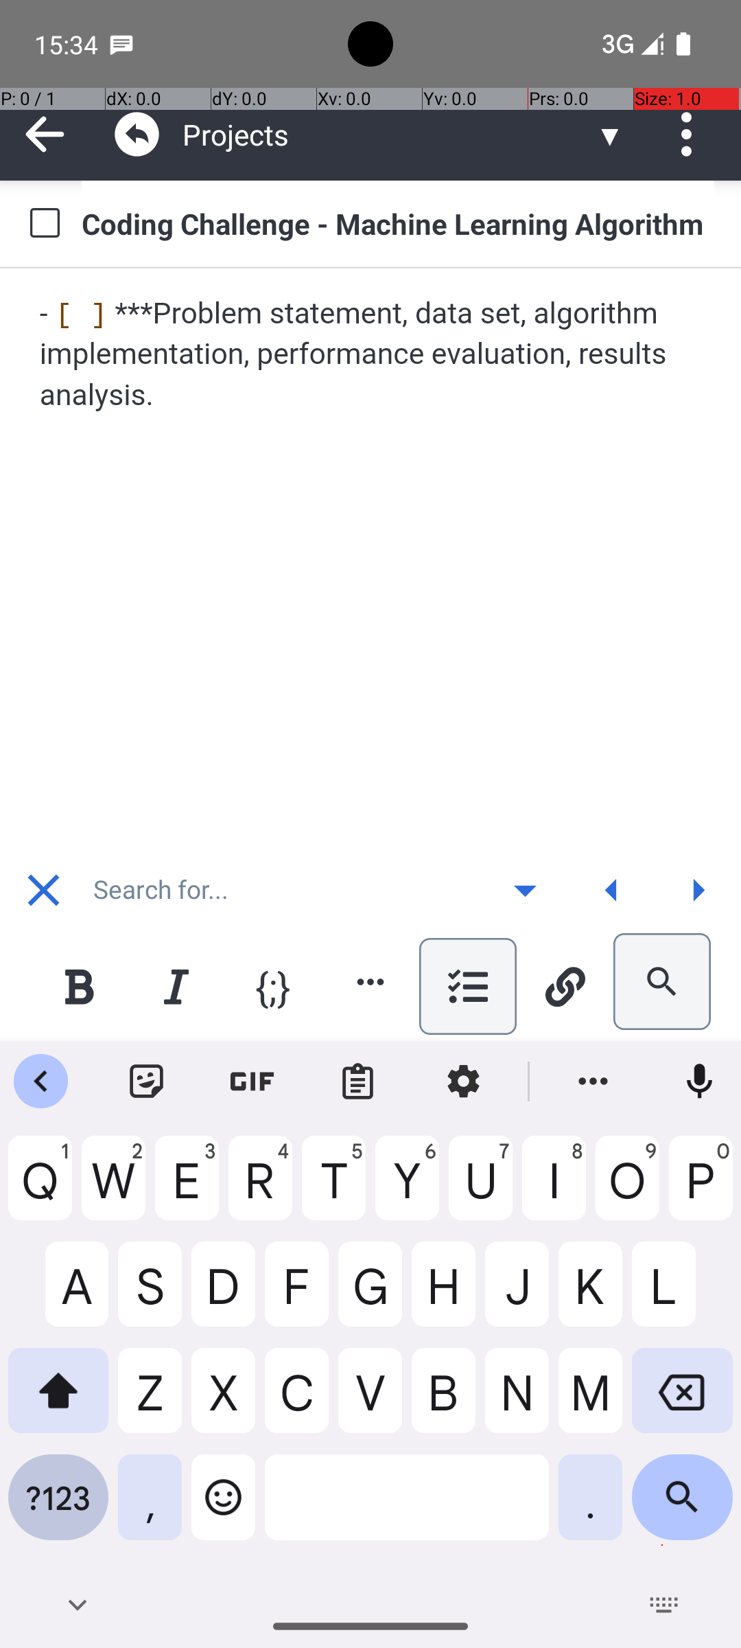 This screenshot has width=741, height=1648. I want to click on Note editor, so click(372, 559).